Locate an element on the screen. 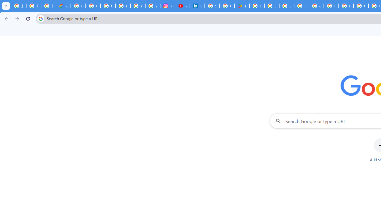 This screenshot has width=381, height=214. Last Shelter: Survival - Apps on Google Play is located at coordinates (242, 6).